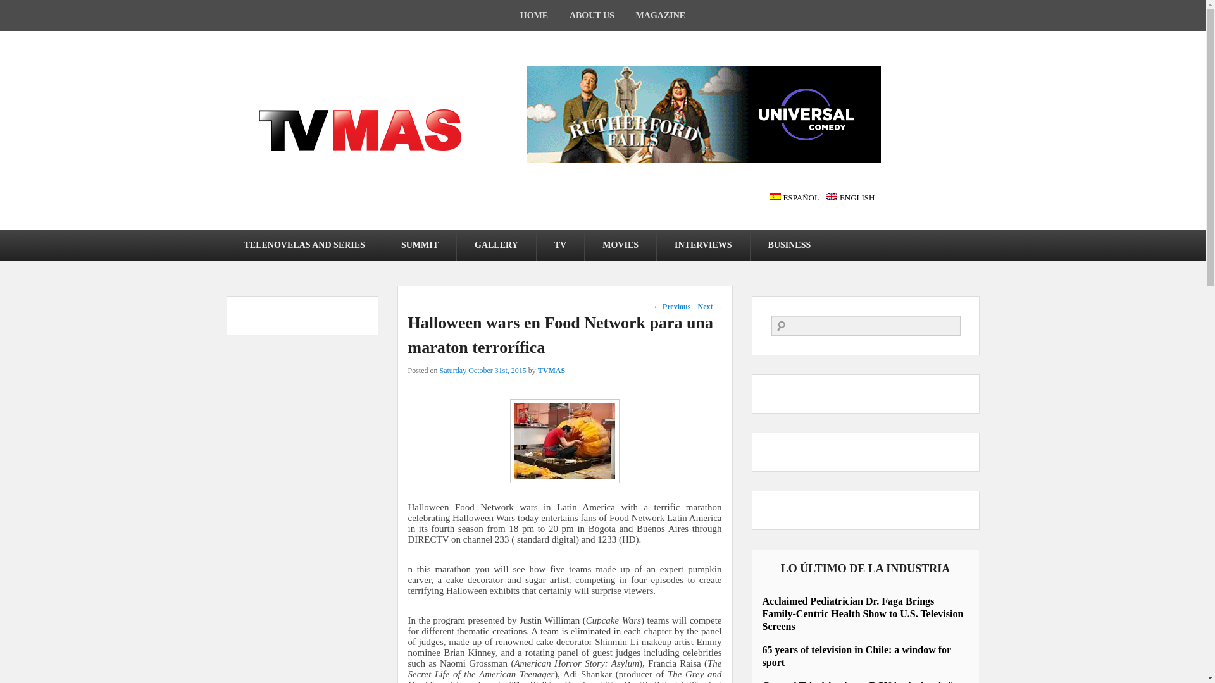 This screenshot has height=683, width=1215. What do you see at coordinates (304, 244) in the screenshot?
I see `TELENOVELAS AND SERIES` at bounding box center [304, 244].